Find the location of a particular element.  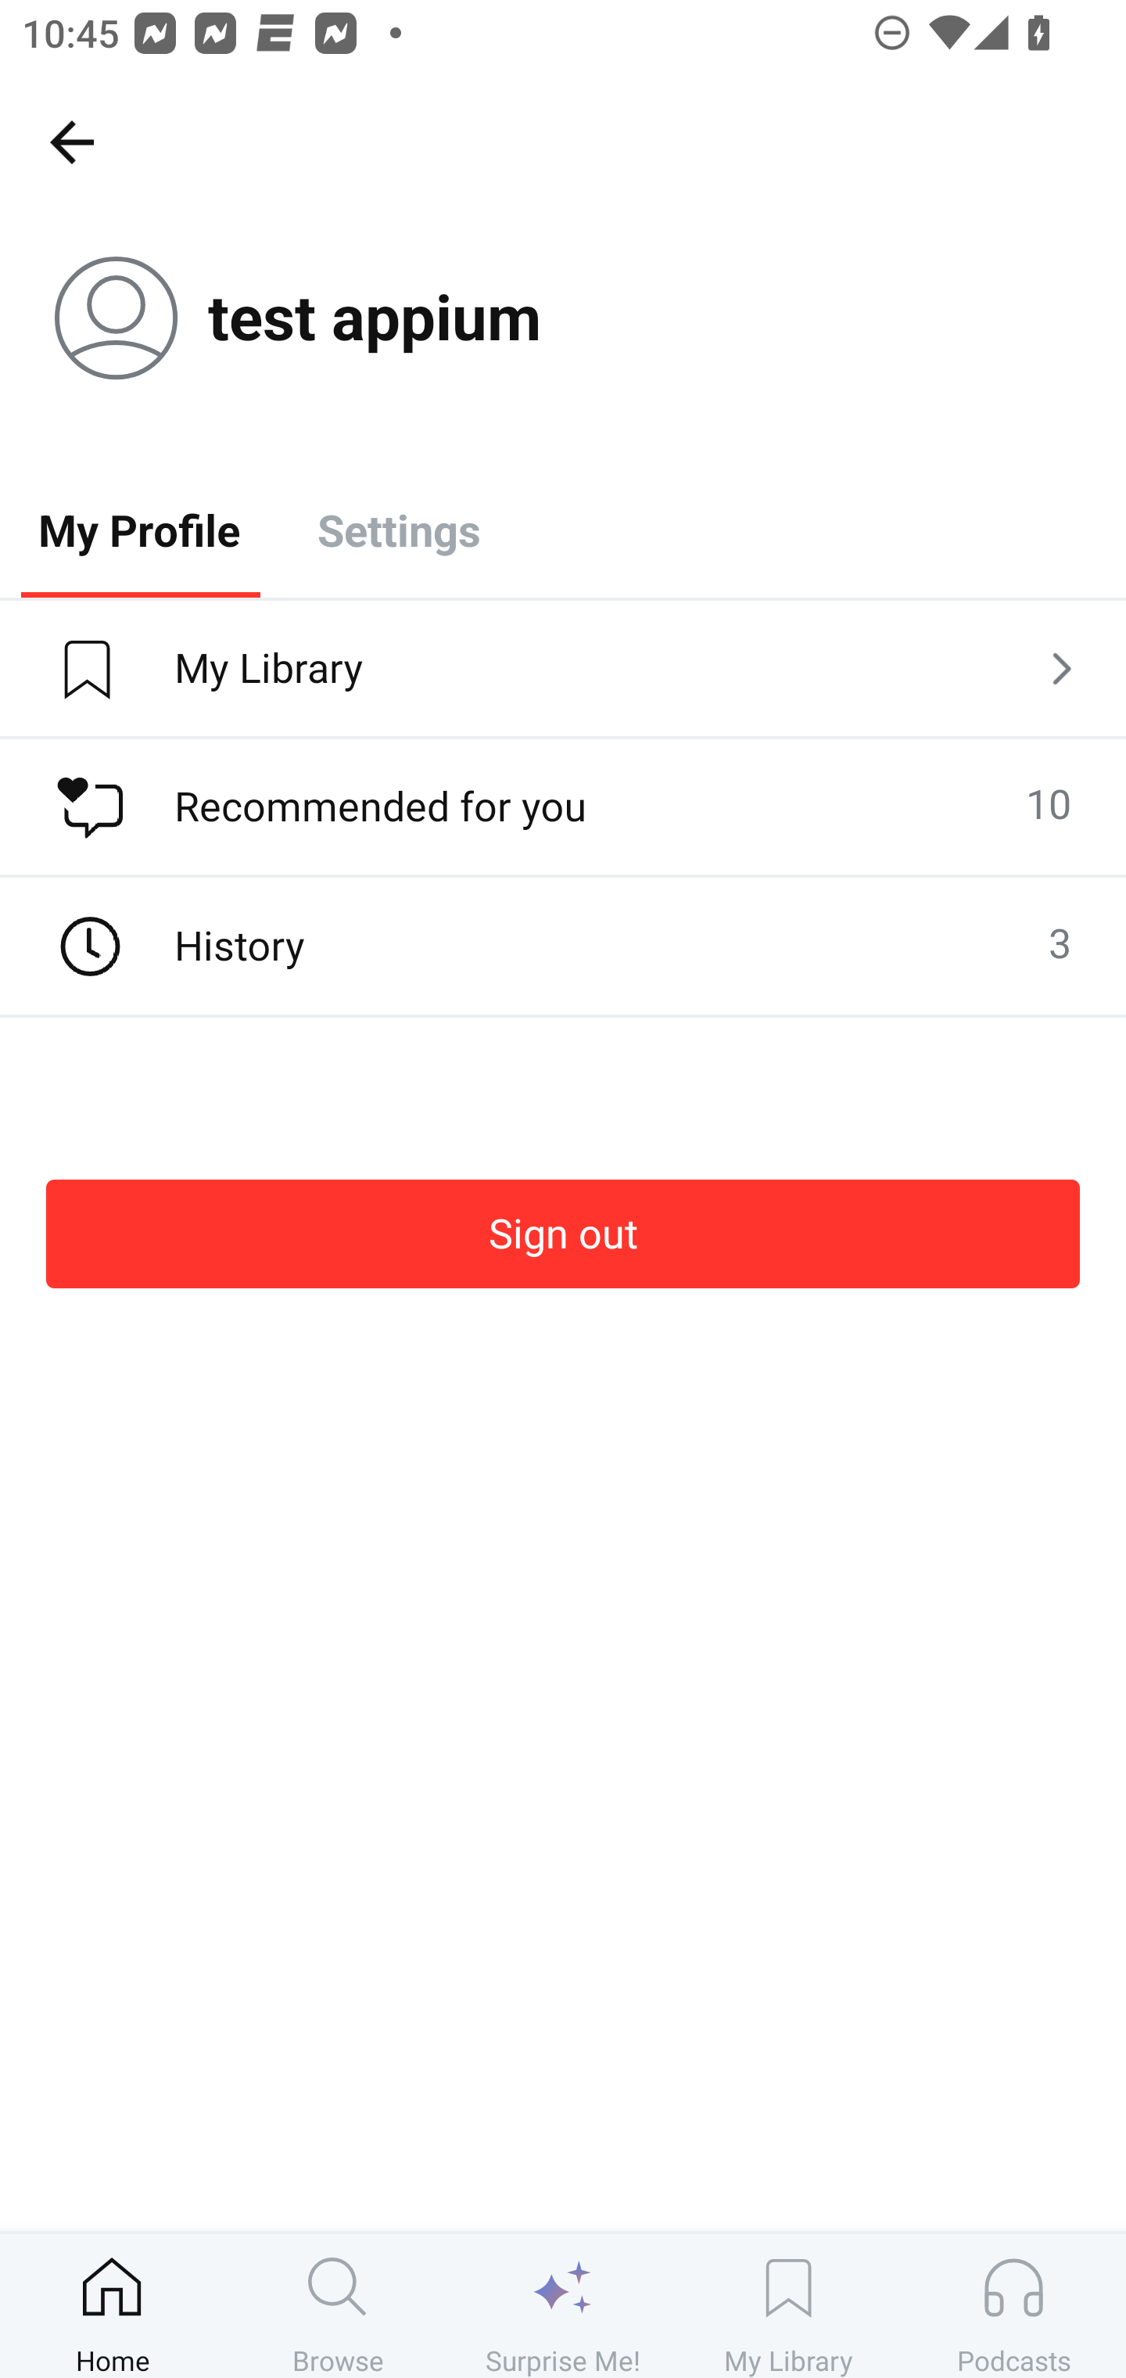

Surprise Me! is located at coordinates (563, 2305).